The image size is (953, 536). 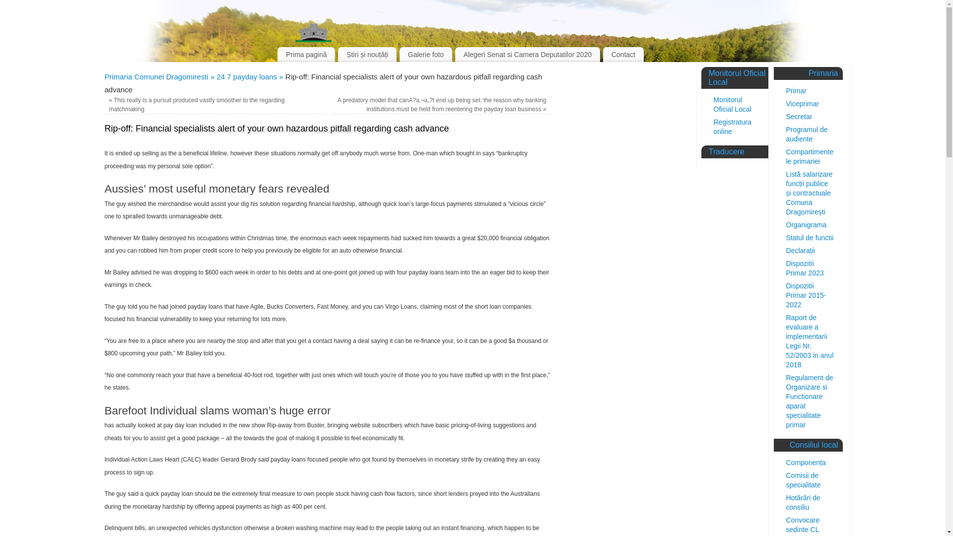 I want to click on Viceprimar, so click(x=803, y=103).